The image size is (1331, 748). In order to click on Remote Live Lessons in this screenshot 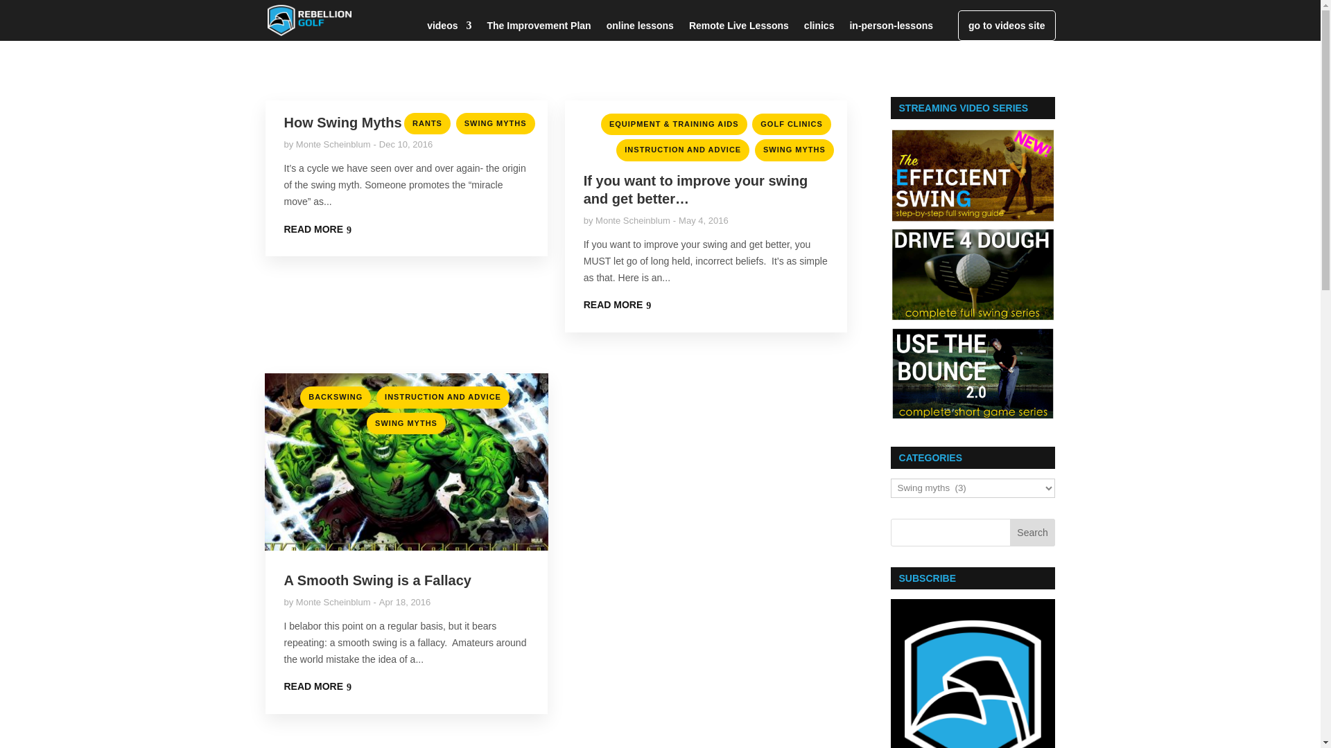, I will do `click(739, 30)`.